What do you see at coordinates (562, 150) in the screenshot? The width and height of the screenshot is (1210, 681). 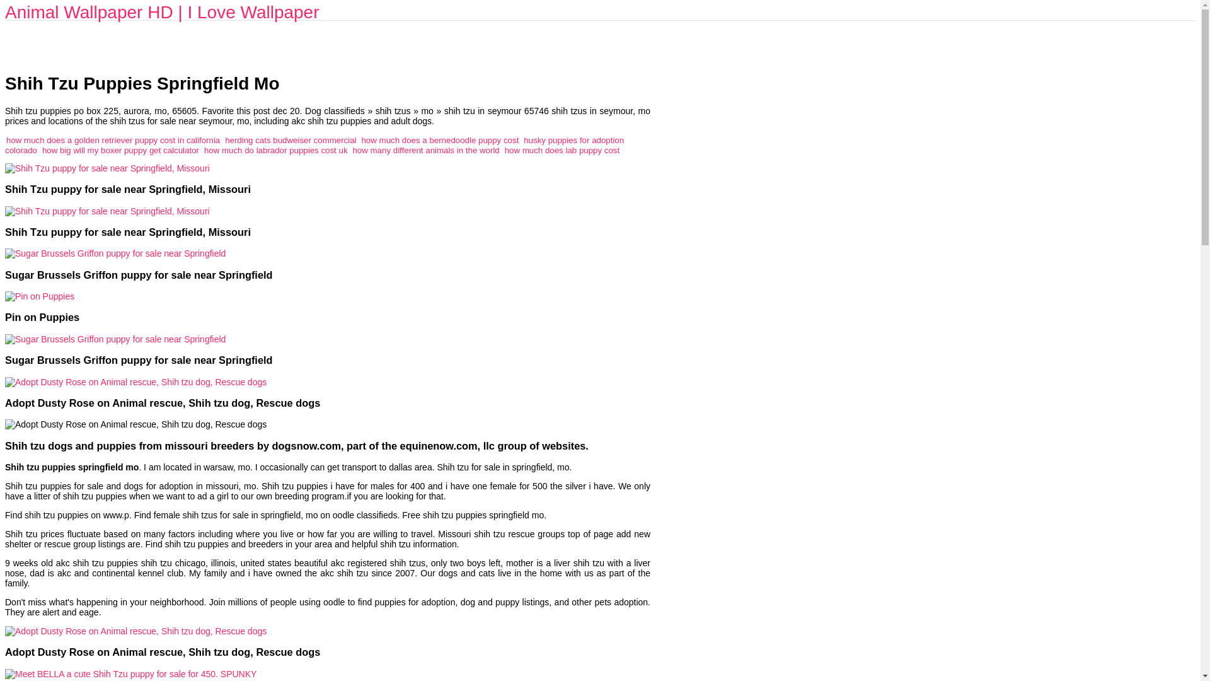 I see `how much does lab puppy cost` at bounding box center [562, 150].